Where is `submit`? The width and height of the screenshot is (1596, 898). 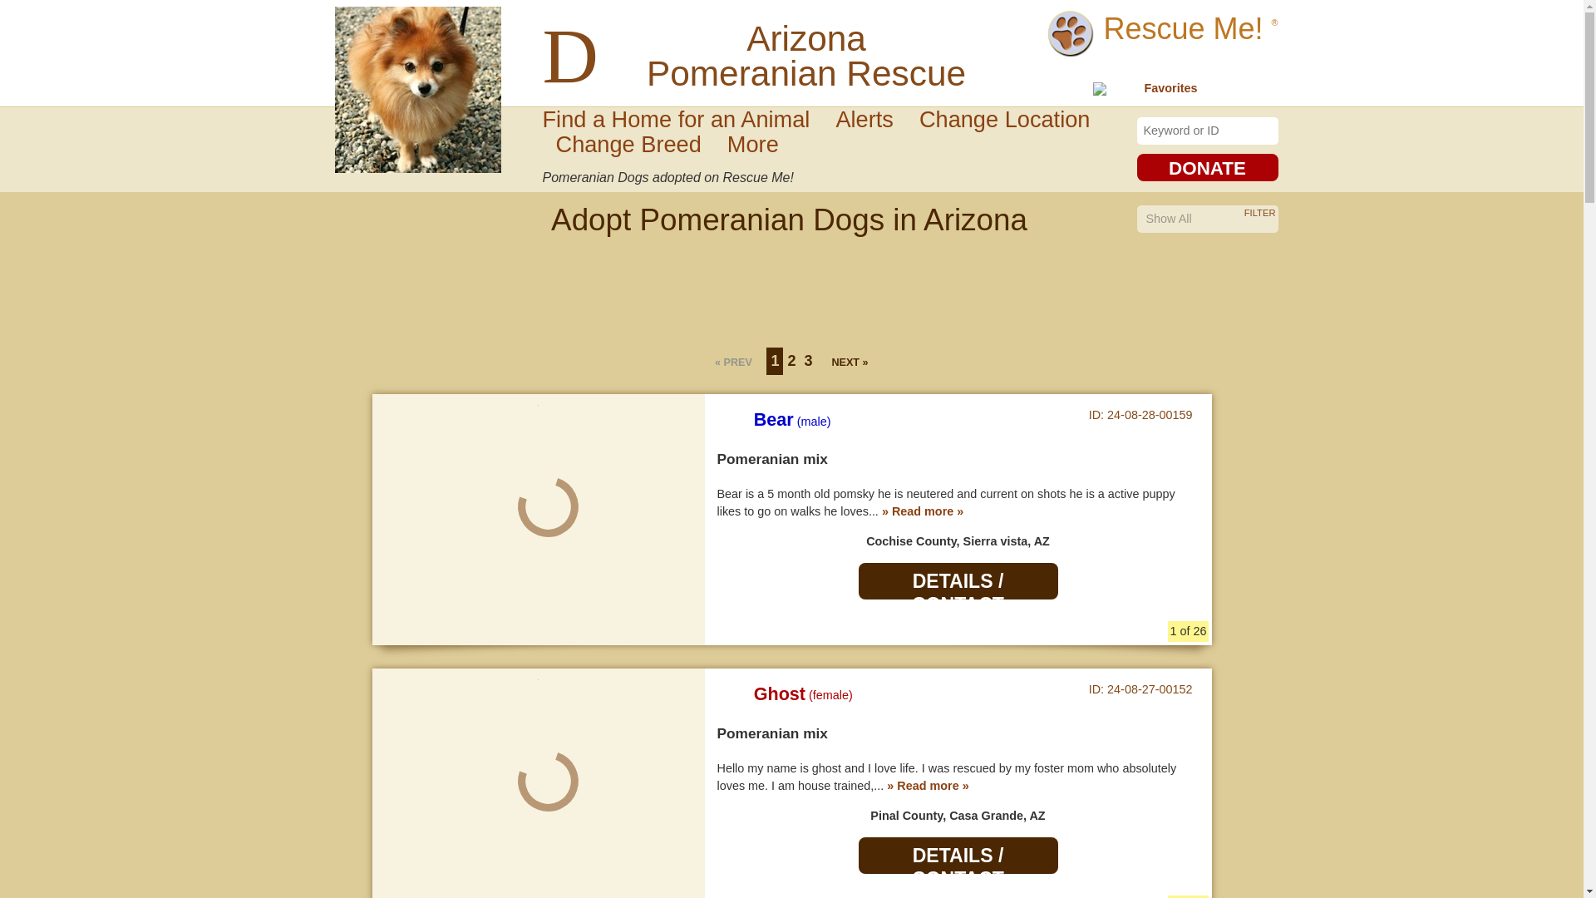 submit is located at coordinates (1263, 130).